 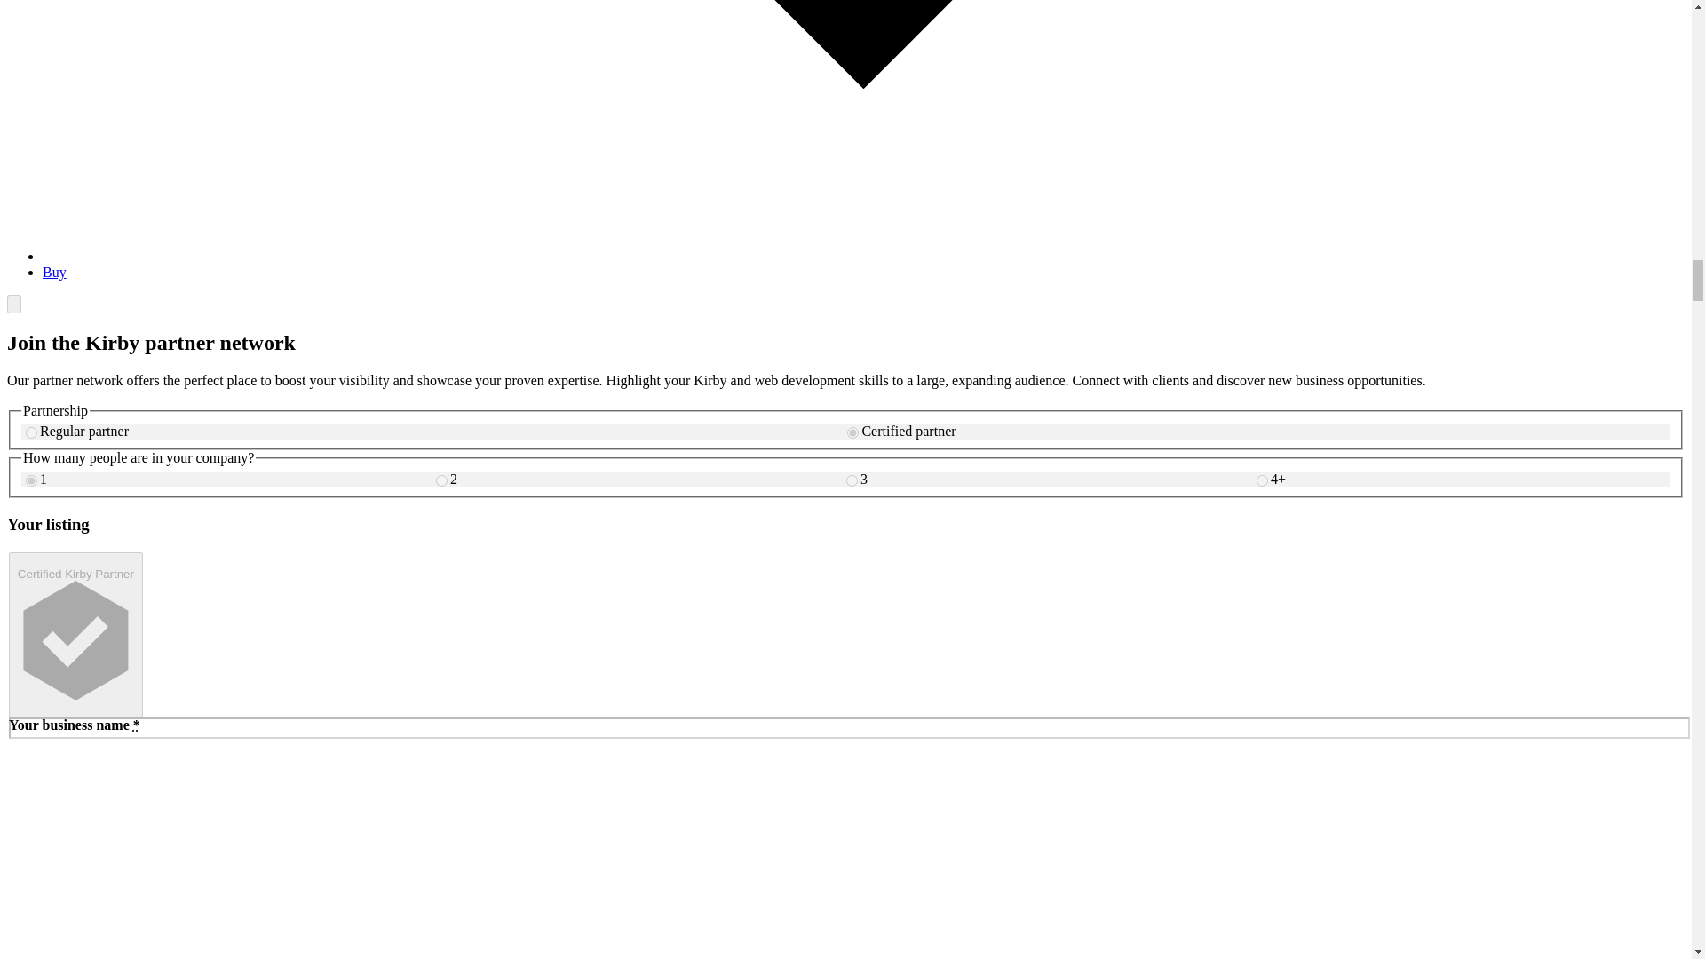 What do you see at coordinates (31, 432) in the screenshot?
I see `regular` at bounding box center [31, 432].